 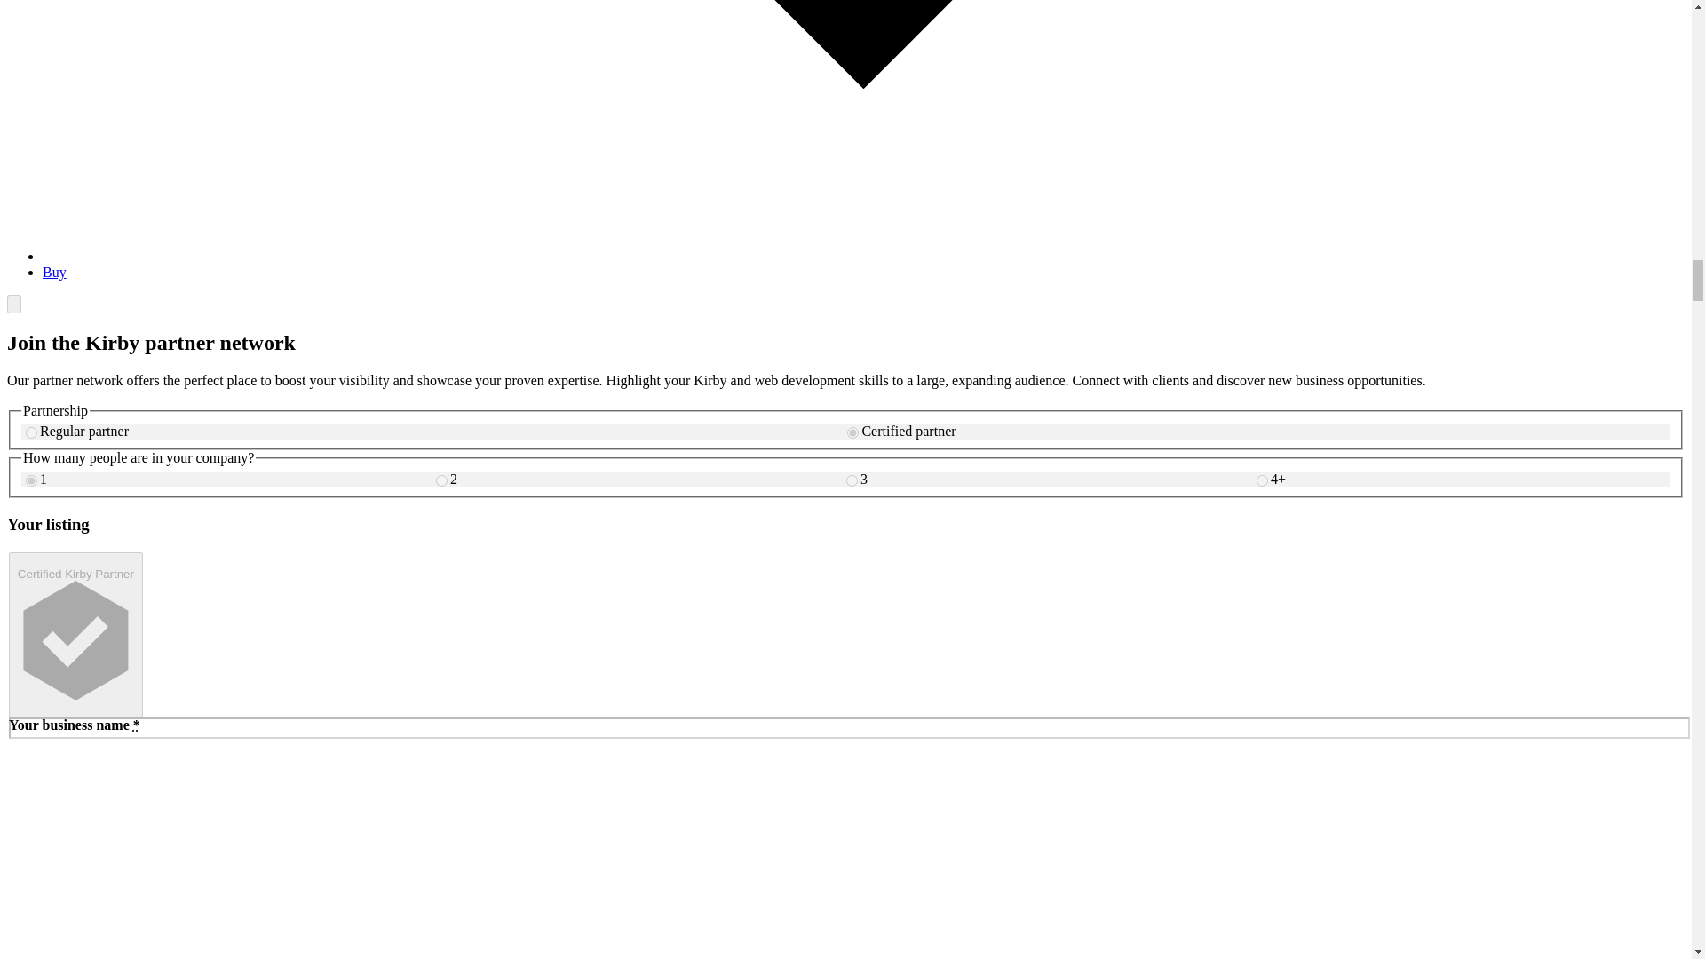 What do you see at coordinates (31, 432) in the screenshot?
I see `regular` at bounding box center [31, 432].